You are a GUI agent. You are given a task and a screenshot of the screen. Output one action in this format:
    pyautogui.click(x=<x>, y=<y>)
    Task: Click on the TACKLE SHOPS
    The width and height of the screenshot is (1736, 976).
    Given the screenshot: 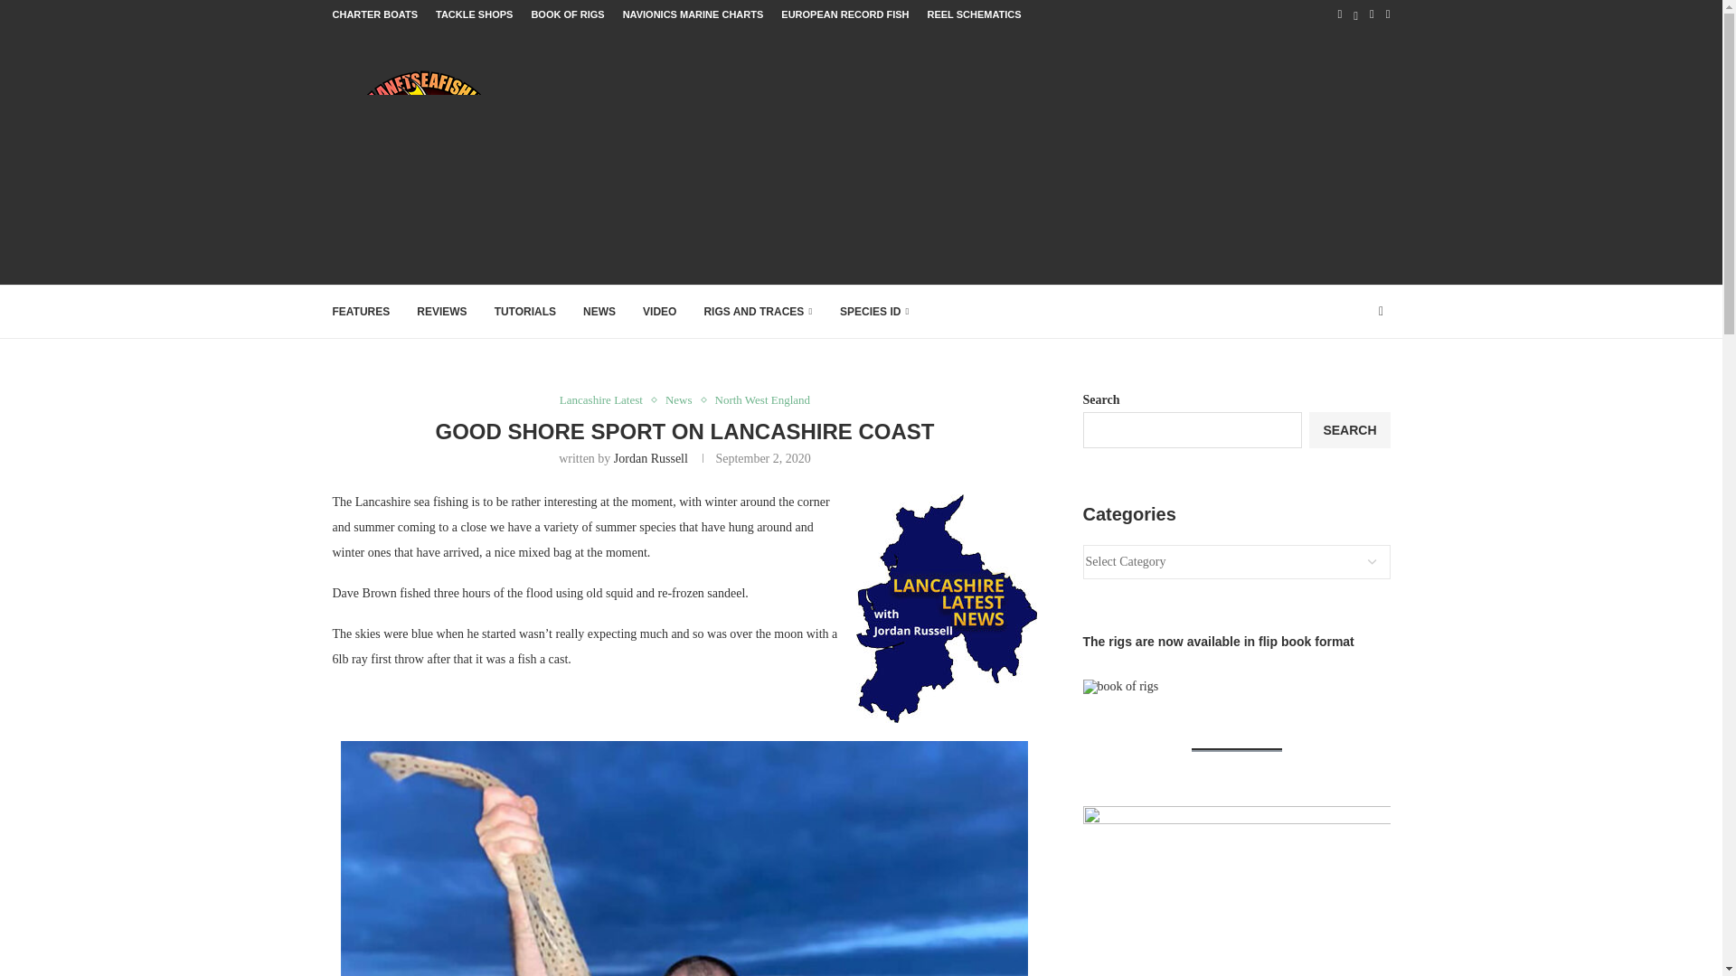 What is the action you would take?
    pyautogui.click(x=474, y=14)
    